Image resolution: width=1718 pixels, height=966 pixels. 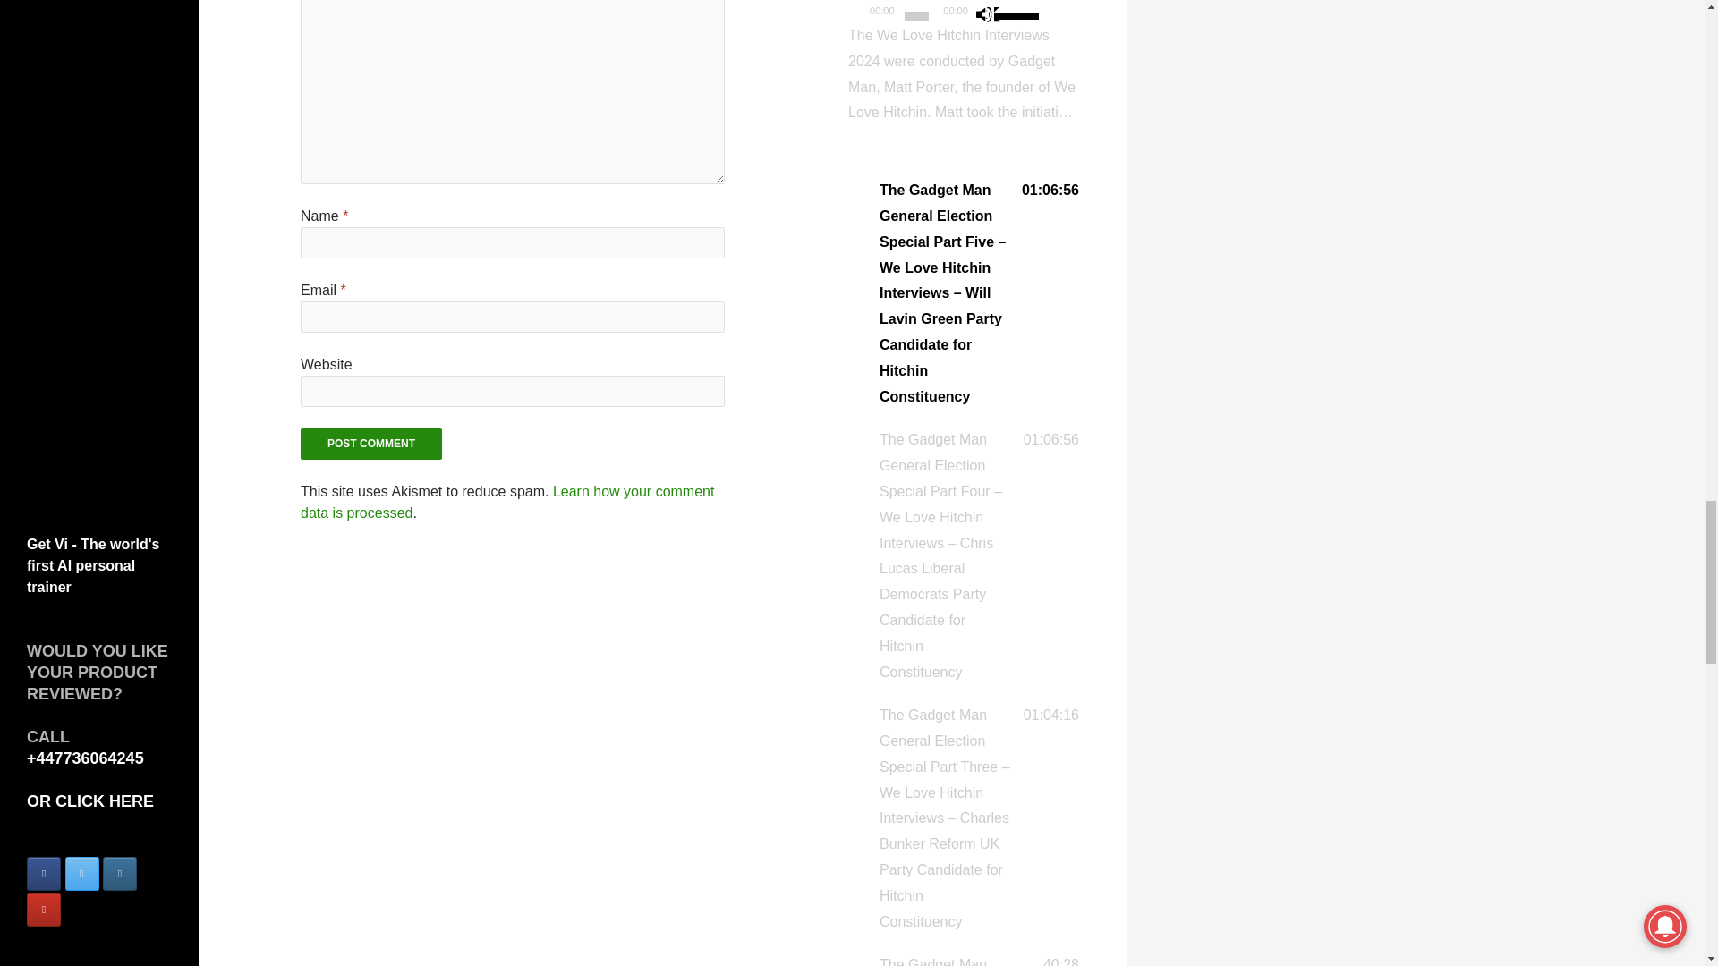 What do you see at coordinates (370, 444) in the screenshot?
I see `Post Comment` at bounding box center [370, 444].